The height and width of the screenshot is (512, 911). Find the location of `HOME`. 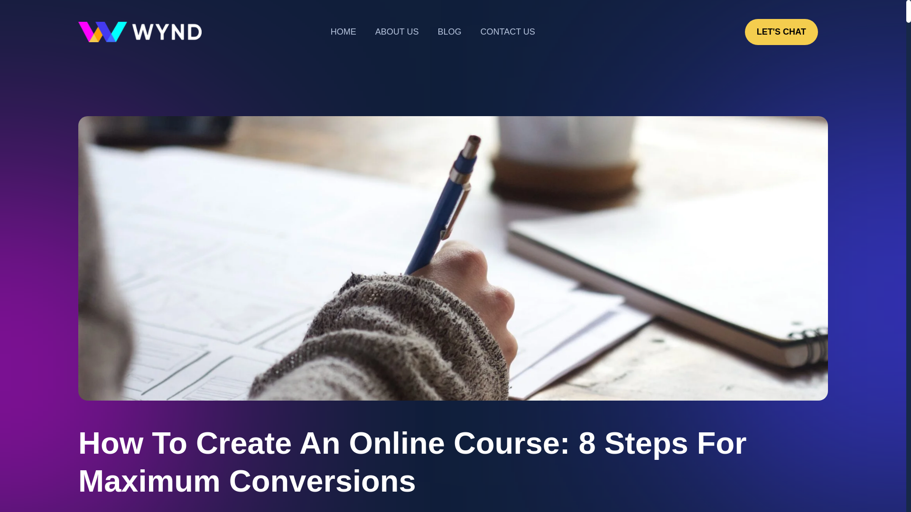

HOME is located at coordinates (344, 32).